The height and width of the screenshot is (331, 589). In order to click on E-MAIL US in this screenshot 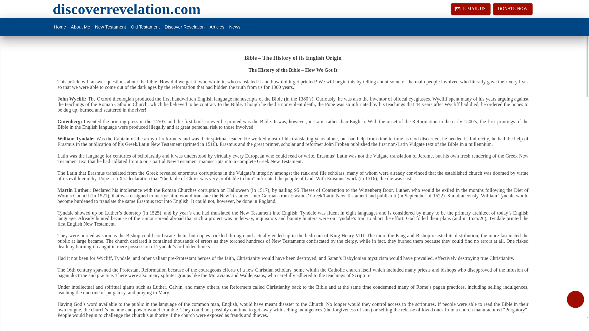, I will do `click(471, 9)`.